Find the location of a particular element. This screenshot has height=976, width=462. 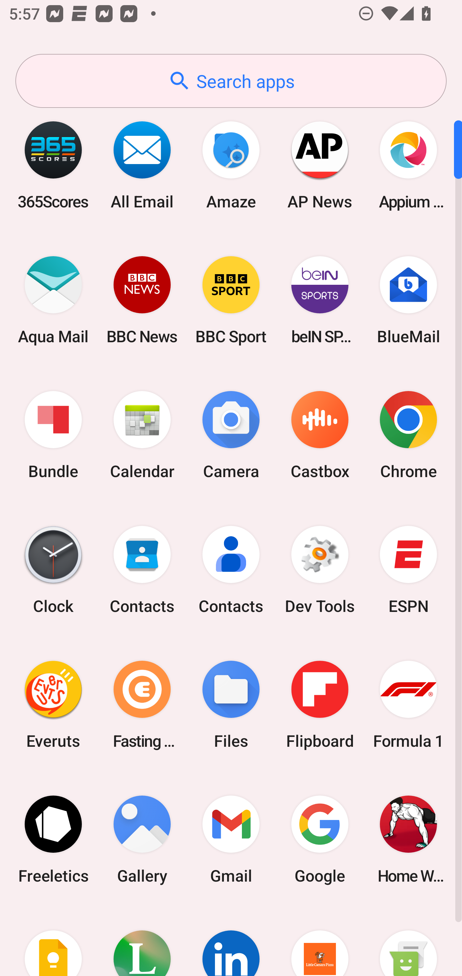

Fasting Coach is located at coordinates (142, 704).